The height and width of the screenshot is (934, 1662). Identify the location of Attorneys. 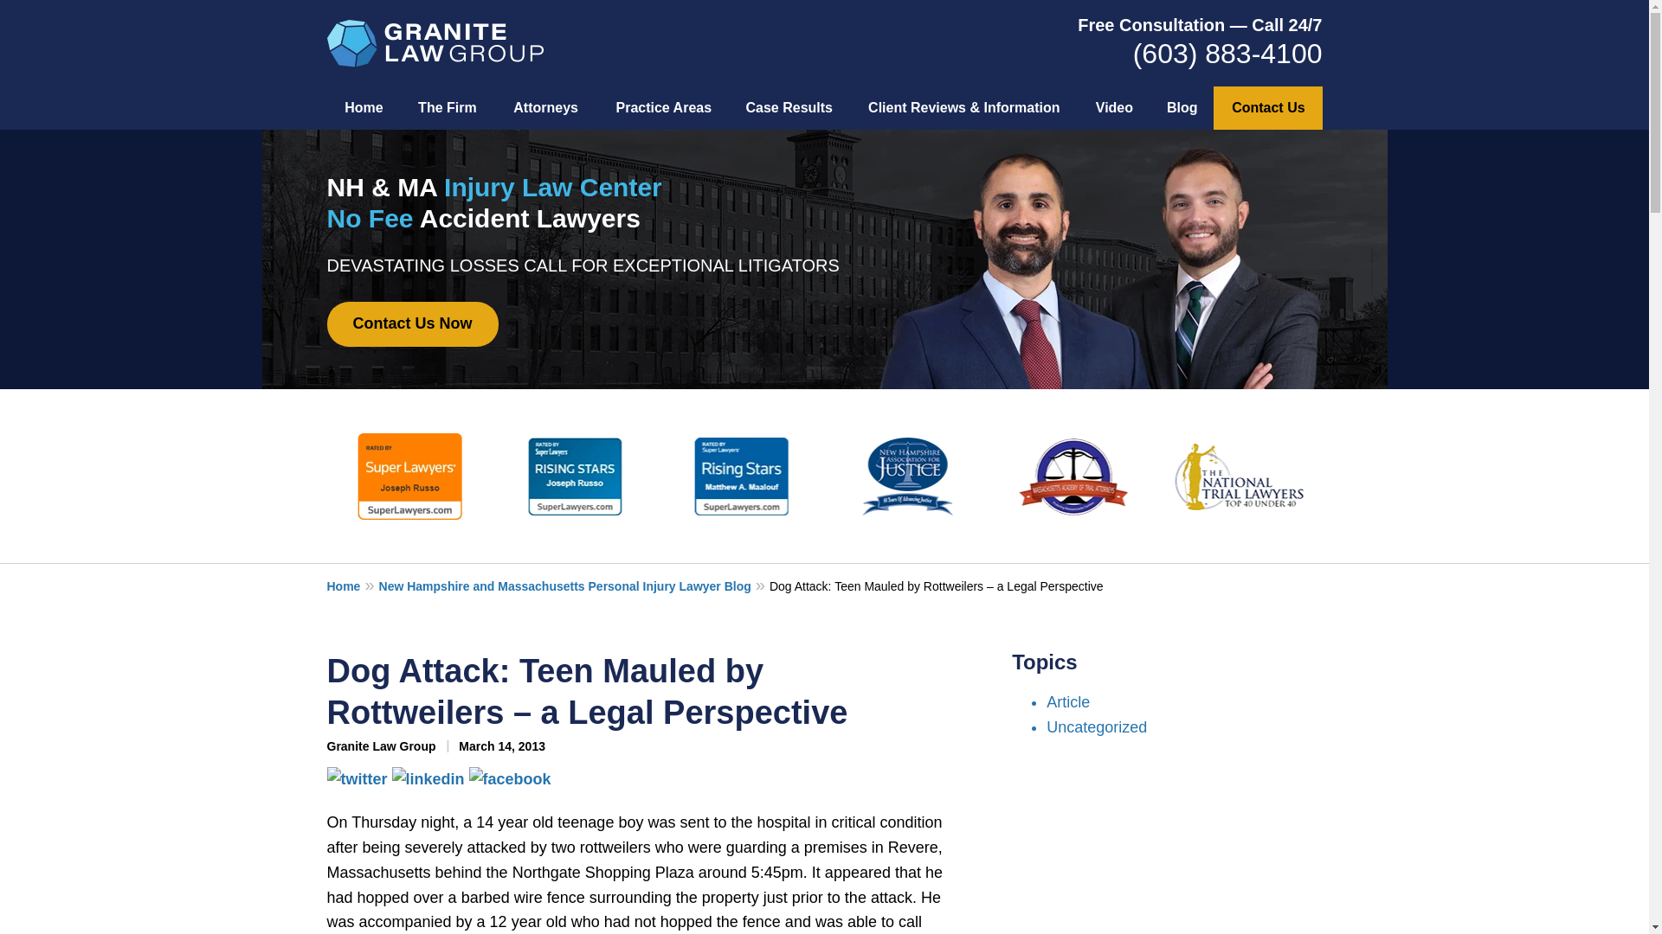
(545, 108).